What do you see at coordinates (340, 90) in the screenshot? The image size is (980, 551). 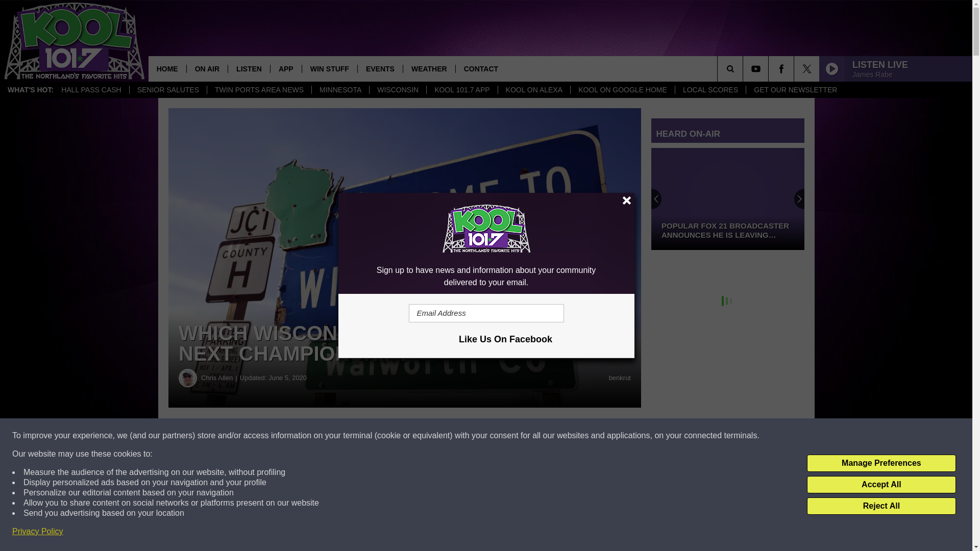 I see `MINNESOTA` at bounding box center [340, 90].